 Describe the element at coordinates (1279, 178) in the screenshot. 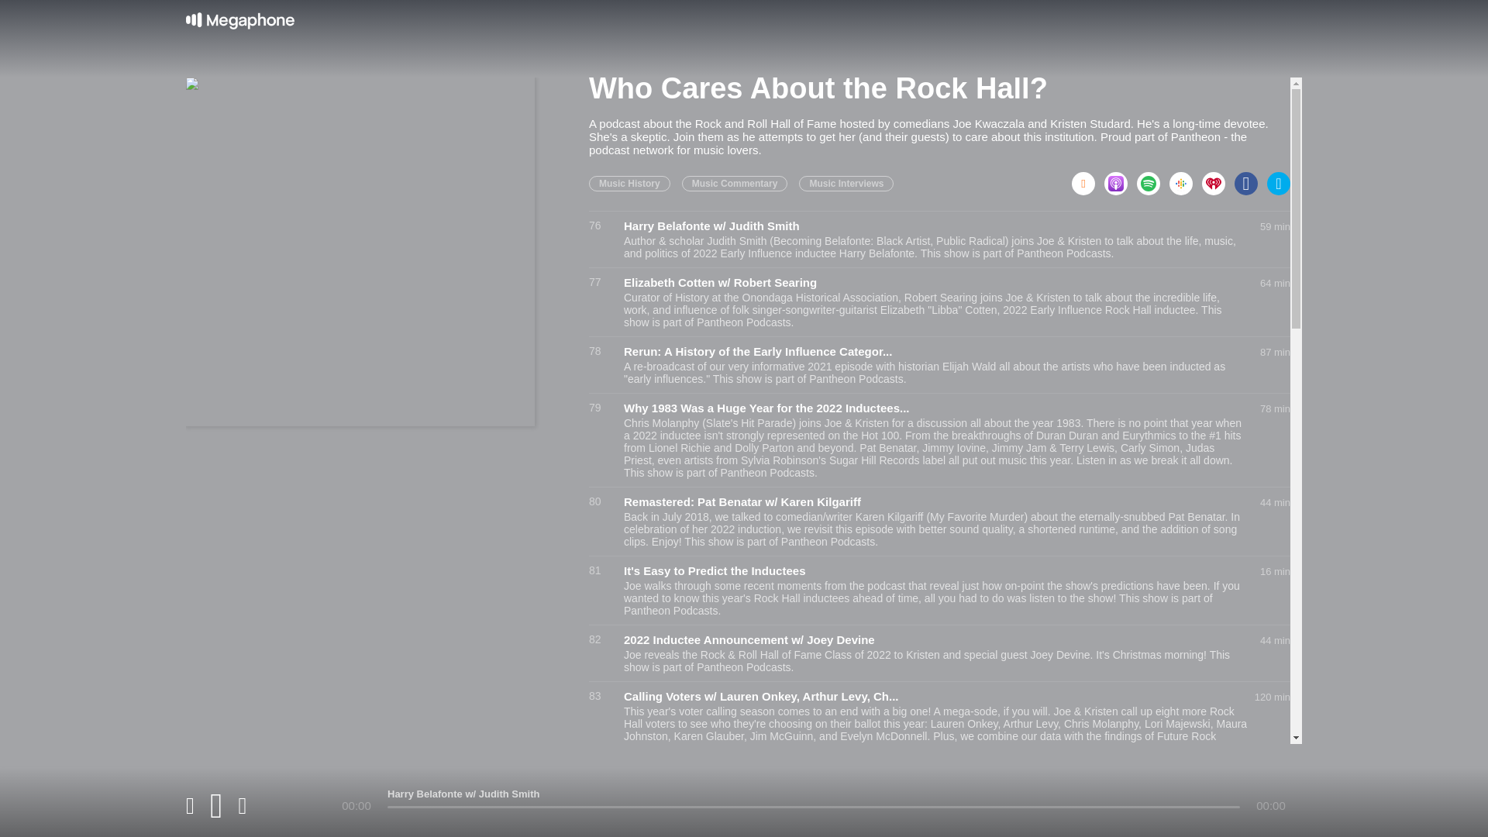

I see `Share via Twitter` at that location.